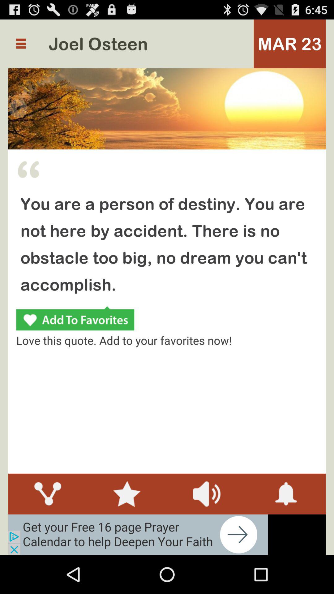 The width and height of the screenshot is (334, 594). Describe the element at coordinates (21, 44) in the screenshot. I see `open complementary menu` at that location.